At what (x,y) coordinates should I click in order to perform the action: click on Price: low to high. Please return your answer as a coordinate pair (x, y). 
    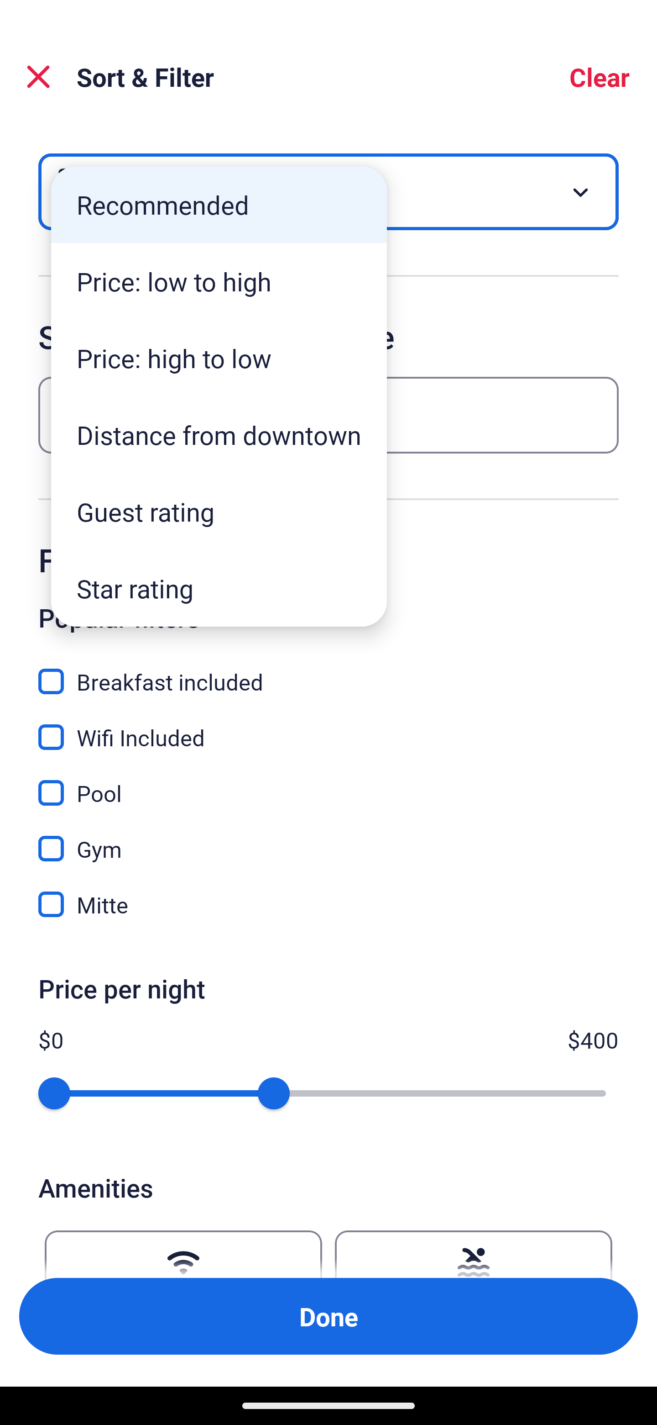
    Looking at the image, I should click on (219, 281).